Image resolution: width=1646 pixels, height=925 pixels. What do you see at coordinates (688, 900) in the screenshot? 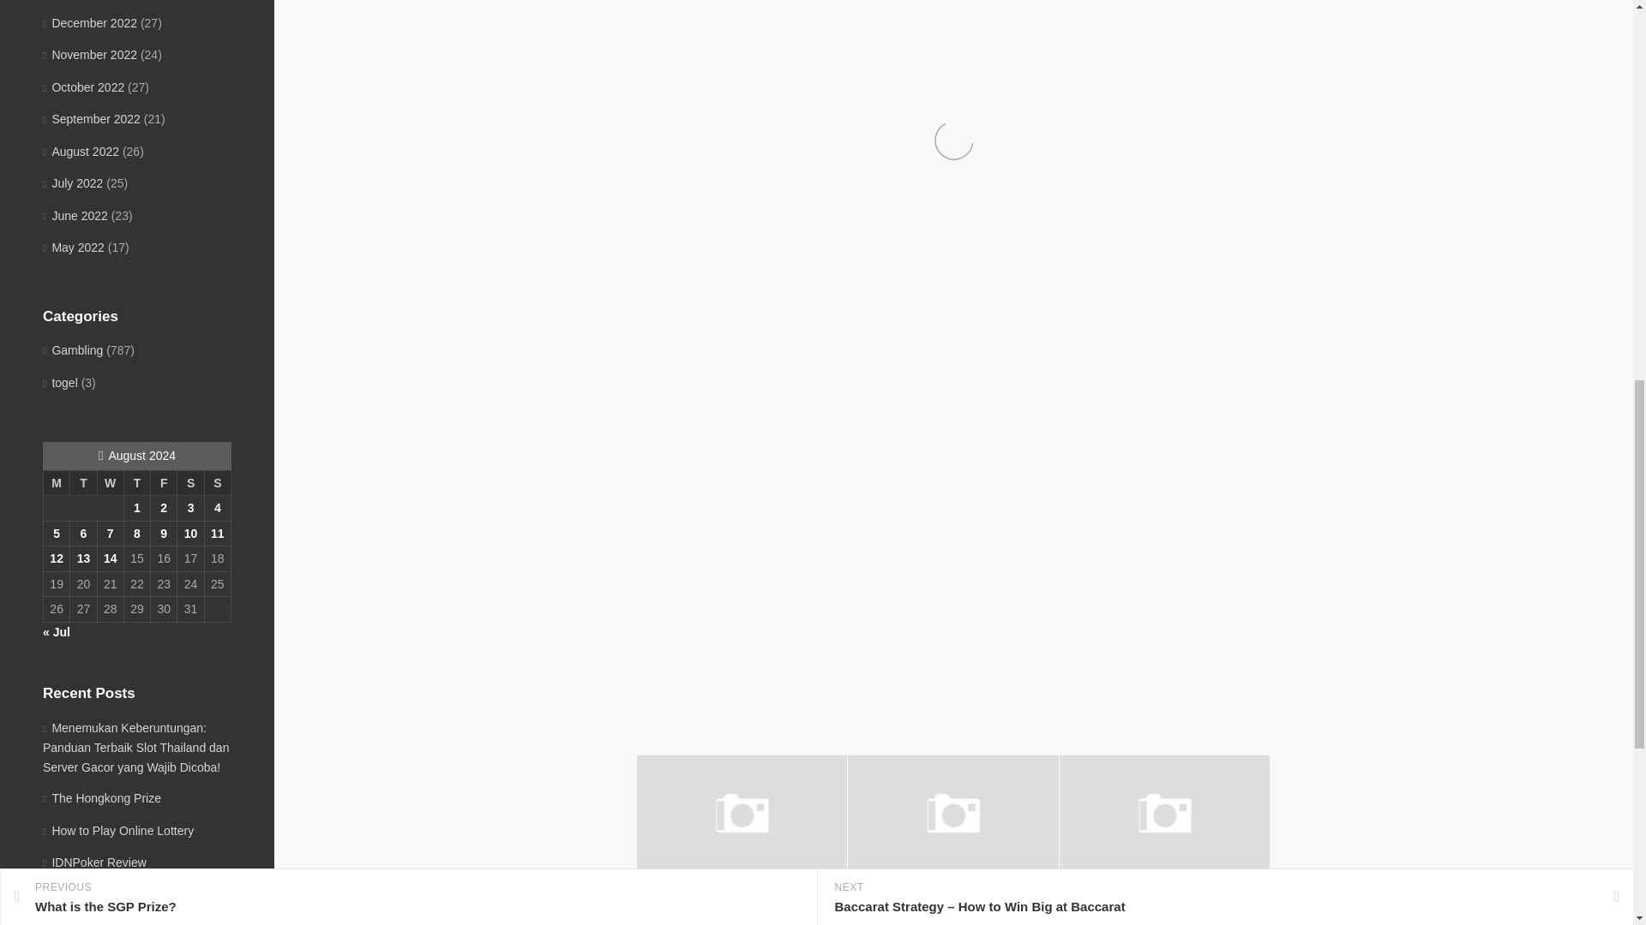
I see `Singapore Prize` at bounding box center [688, 900].